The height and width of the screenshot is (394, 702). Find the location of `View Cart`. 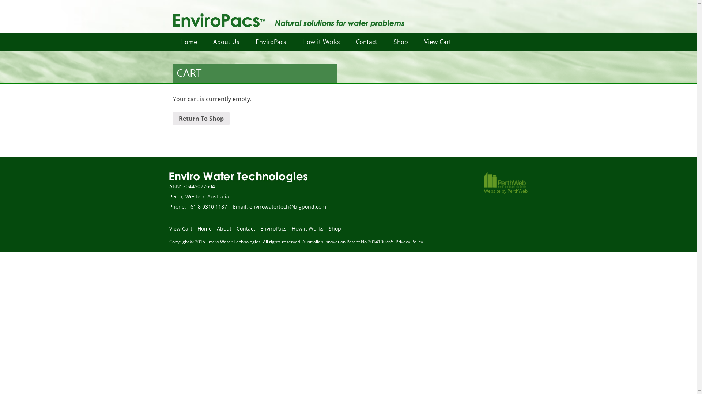

View Cart is located at coordinates (438, 42).